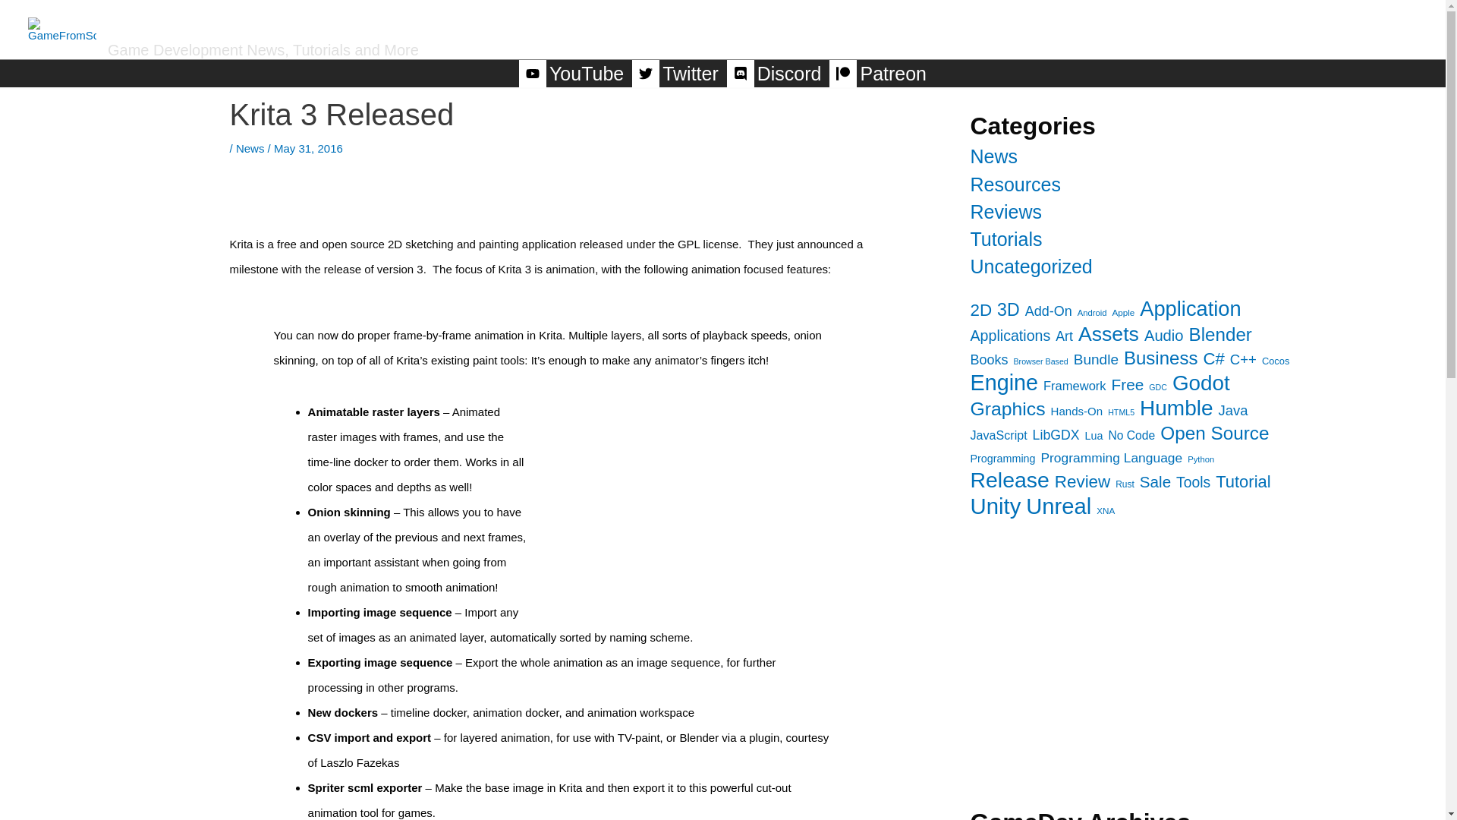 Image resolution: width=1457 pixels, height=820 pixels. Describe the element at coordinates (1068, 24) in the screenshot. I see `News` at that location.